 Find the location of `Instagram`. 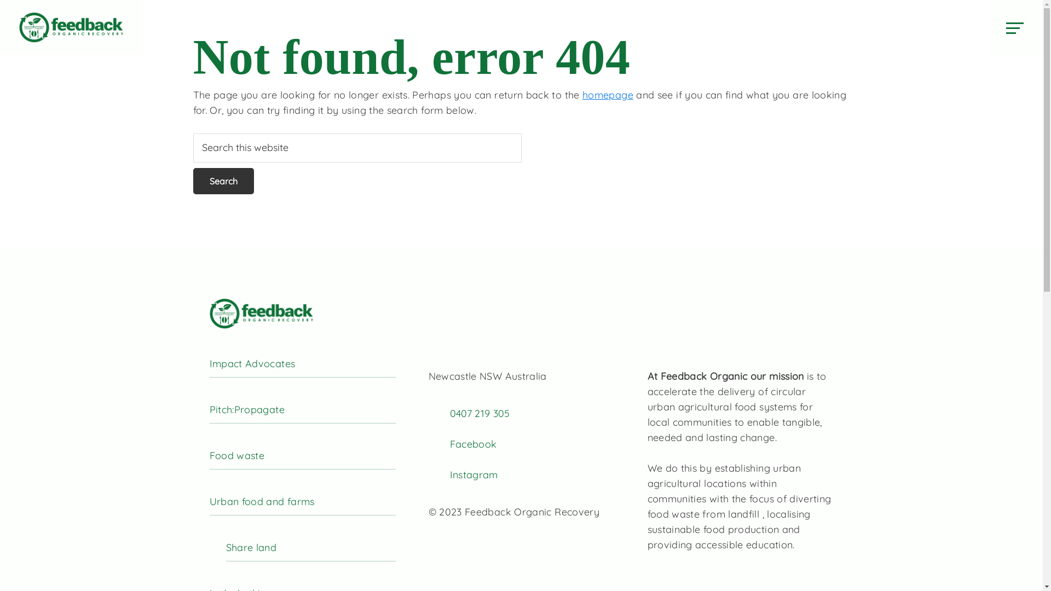

Instagram is located at coordinates (474, 475).